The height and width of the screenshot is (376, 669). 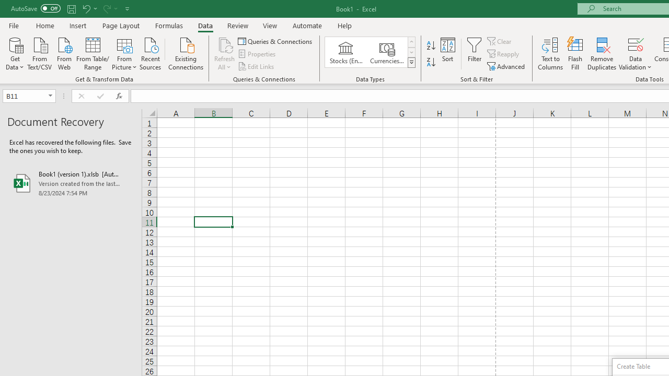 What do you see at coordinates (40, 53) in the screenshot?
I see `From Text/CSV` at bounding box center [40, 53].